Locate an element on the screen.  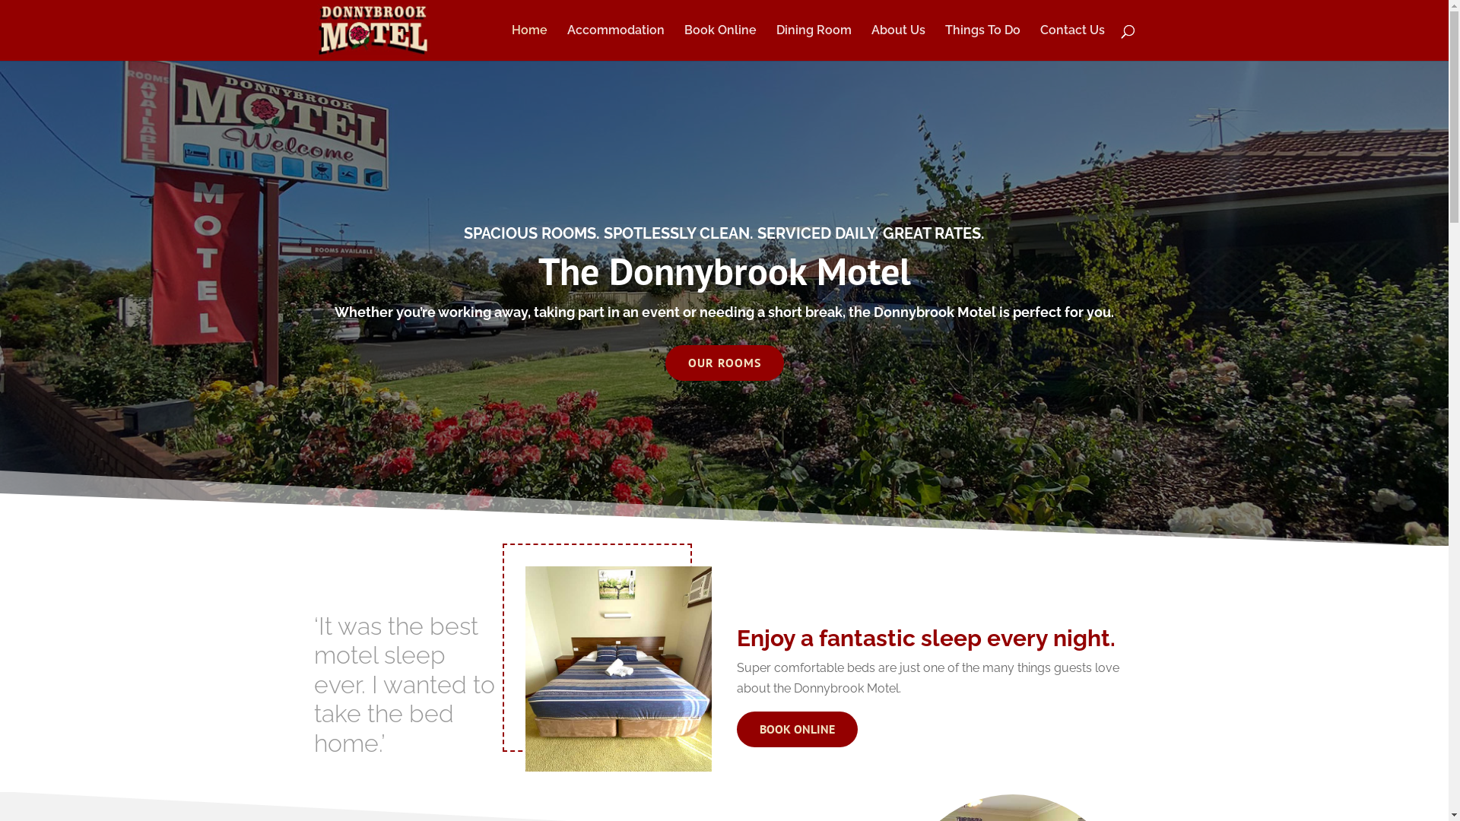
BOOK ONLINE is located at coordinates (797, 730).